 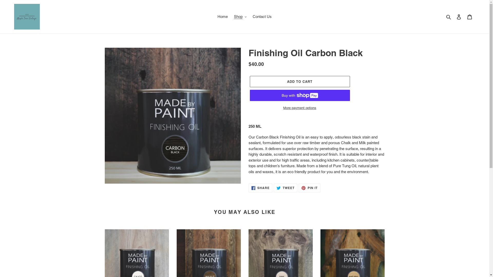 What do you see at coordinates (240, 17) in the screenshot?
I see `Shop` at bounding box center [240, 17].